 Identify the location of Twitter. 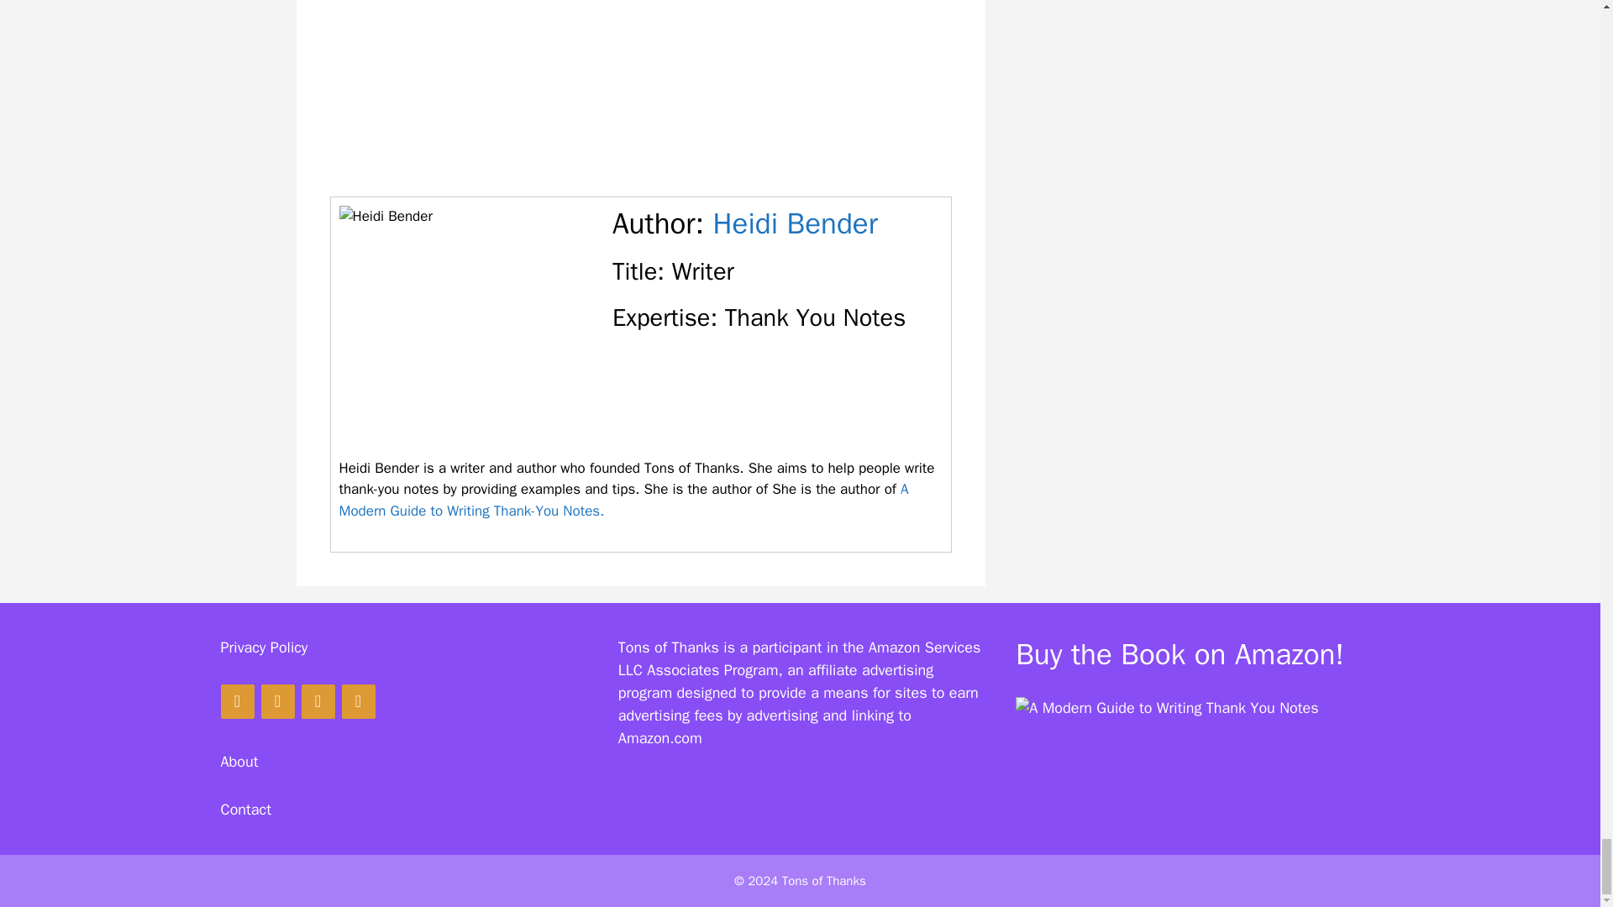
(317, 702).